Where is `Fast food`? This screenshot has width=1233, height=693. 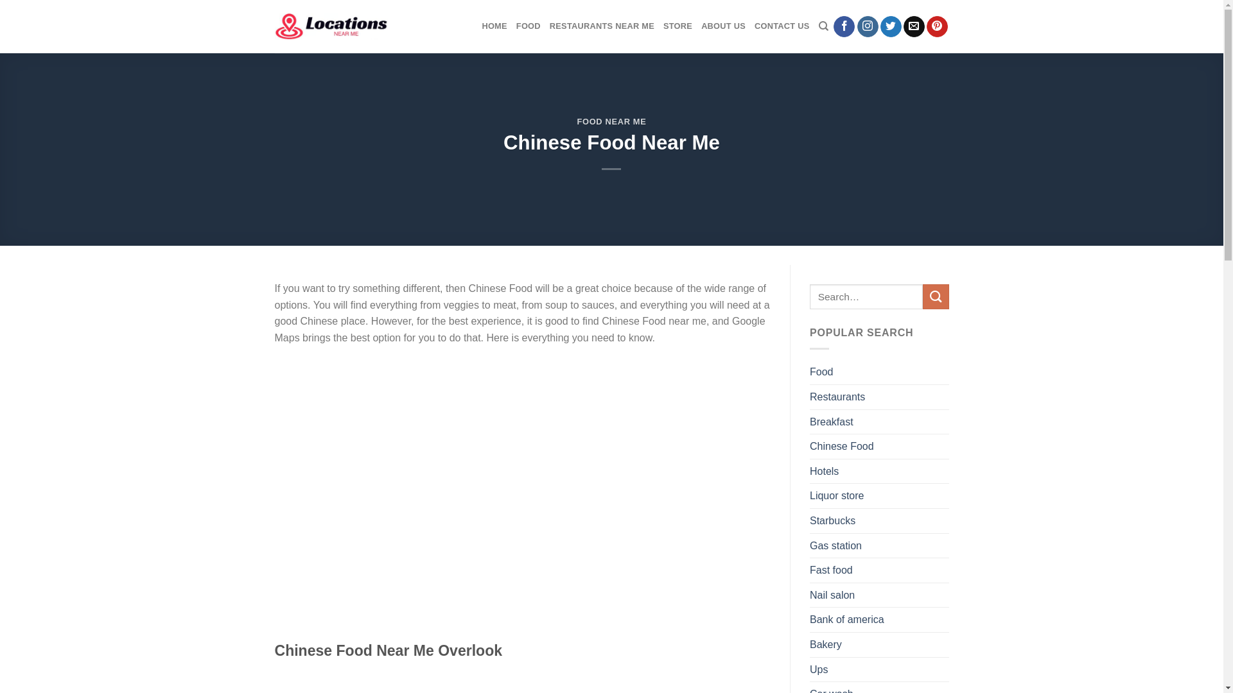
Fast food is located at coordinates (831, 570).